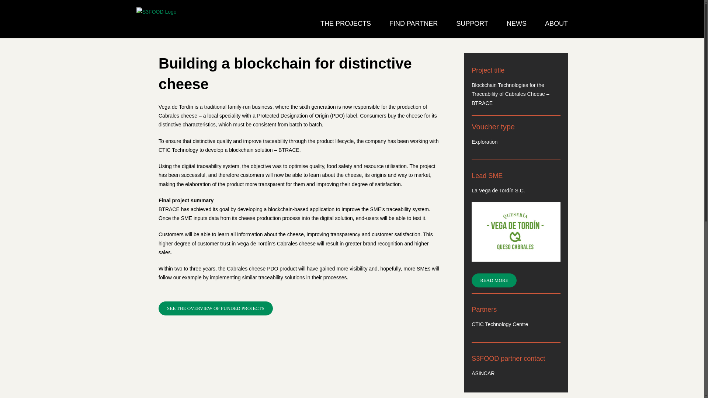 The image size is (708, 398). What do you see at coordinates (215, 308) in the screenshot?
I see `SEE THE OVERVIEW OF FUNDED PROJECTS` at bounding box center [215, 308].